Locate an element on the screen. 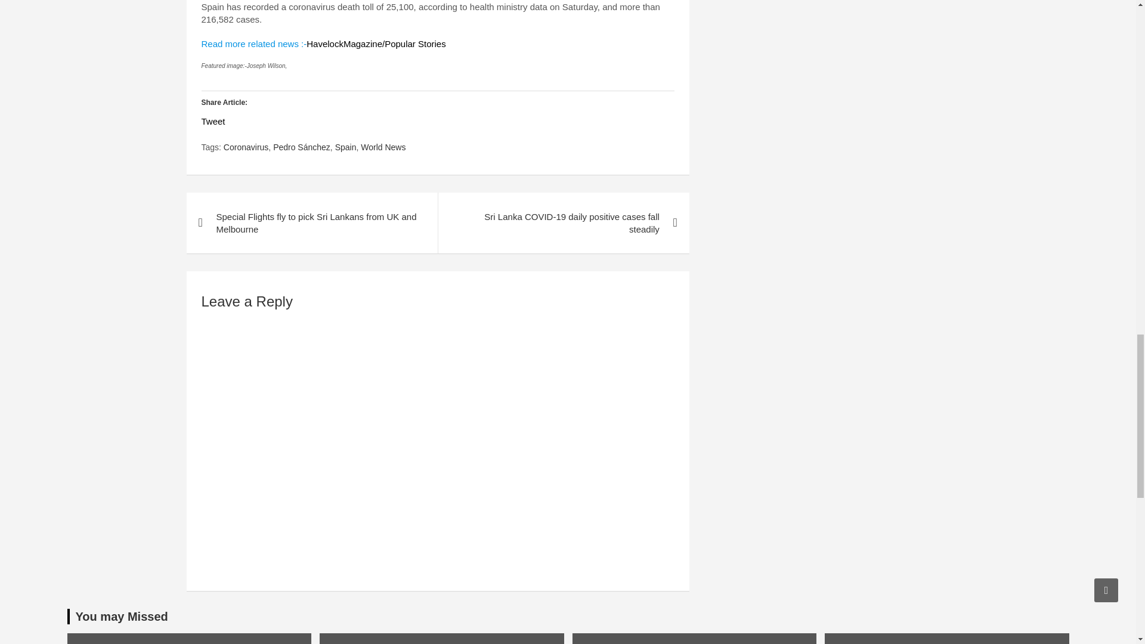  Coronavirus is located at coordinates (246, 148).